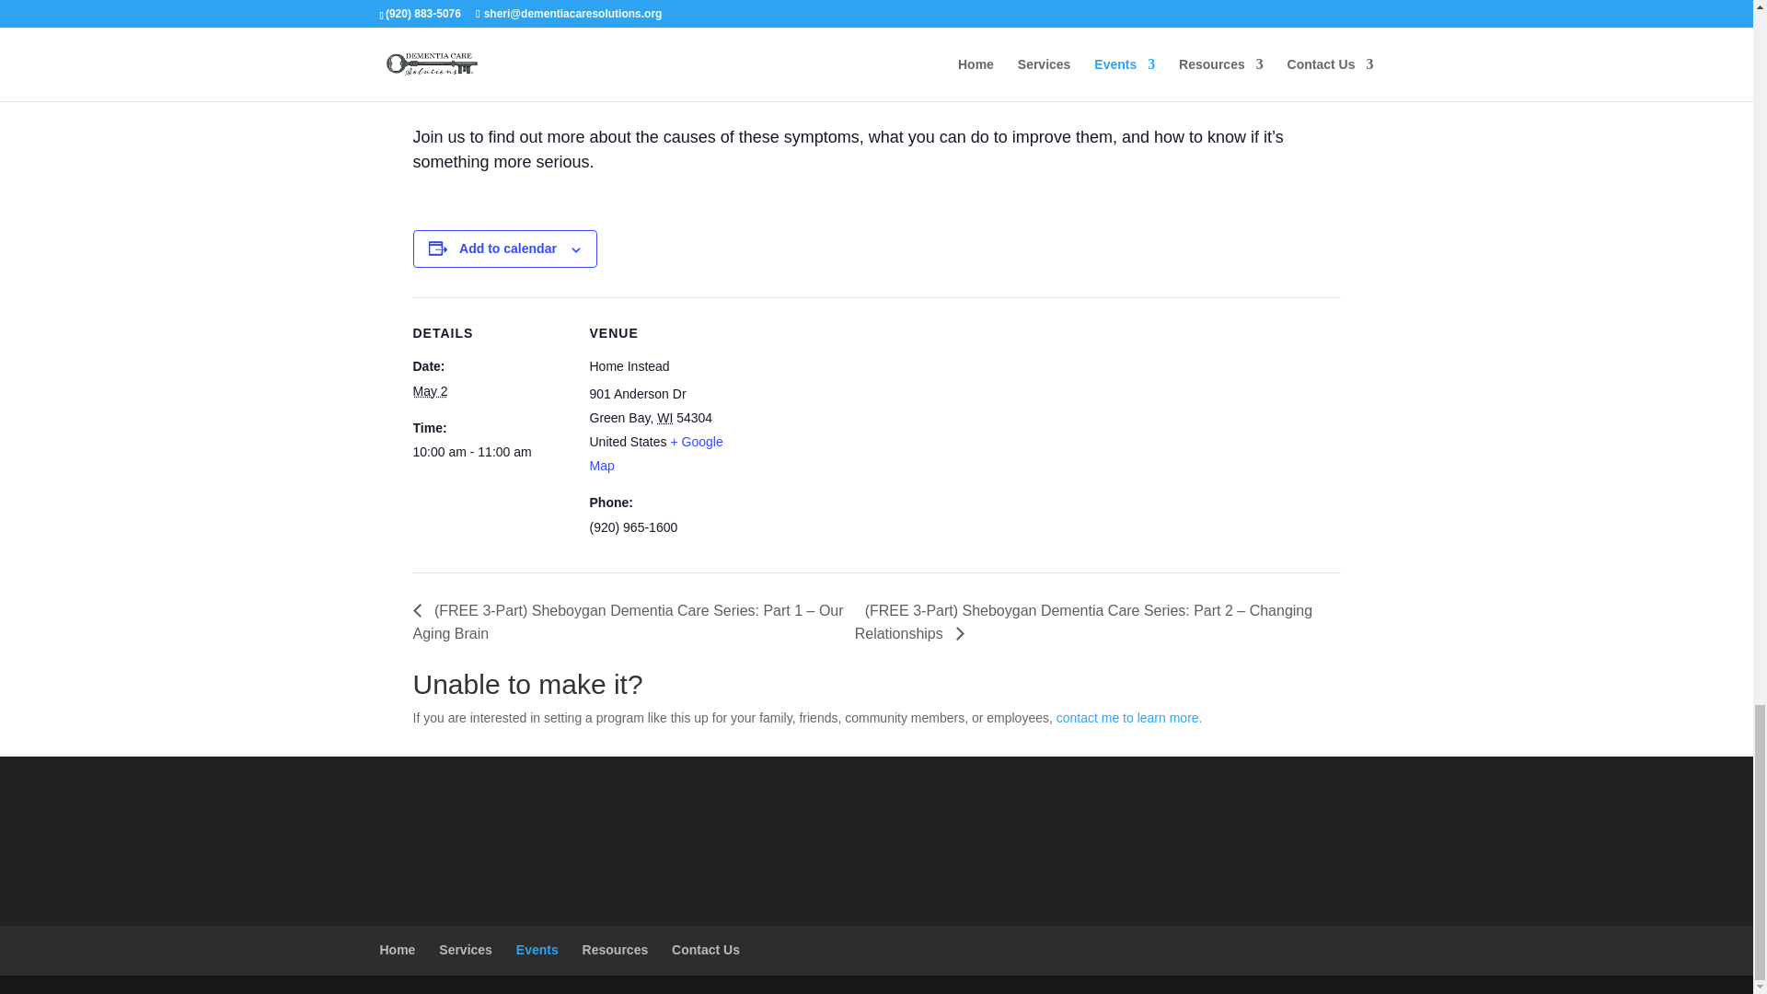 The width and height of the screenshot is (1767, 994). What do you see at coordinates (615, 950) in the screenshot?
I see `Resources` at bounding box center [615, 950].